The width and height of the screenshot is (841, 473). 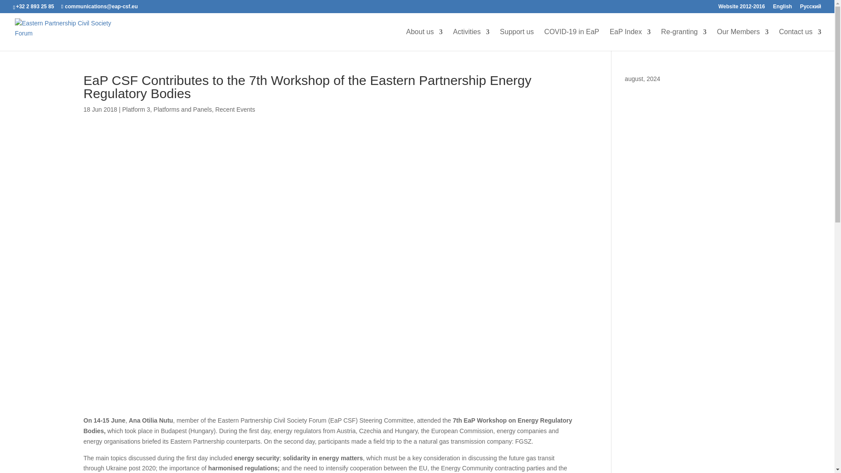 What do you see at coordinates (571, 39) in the screenshot?
I see `COVID-19 in EaP` at bounding box center [571, 39].